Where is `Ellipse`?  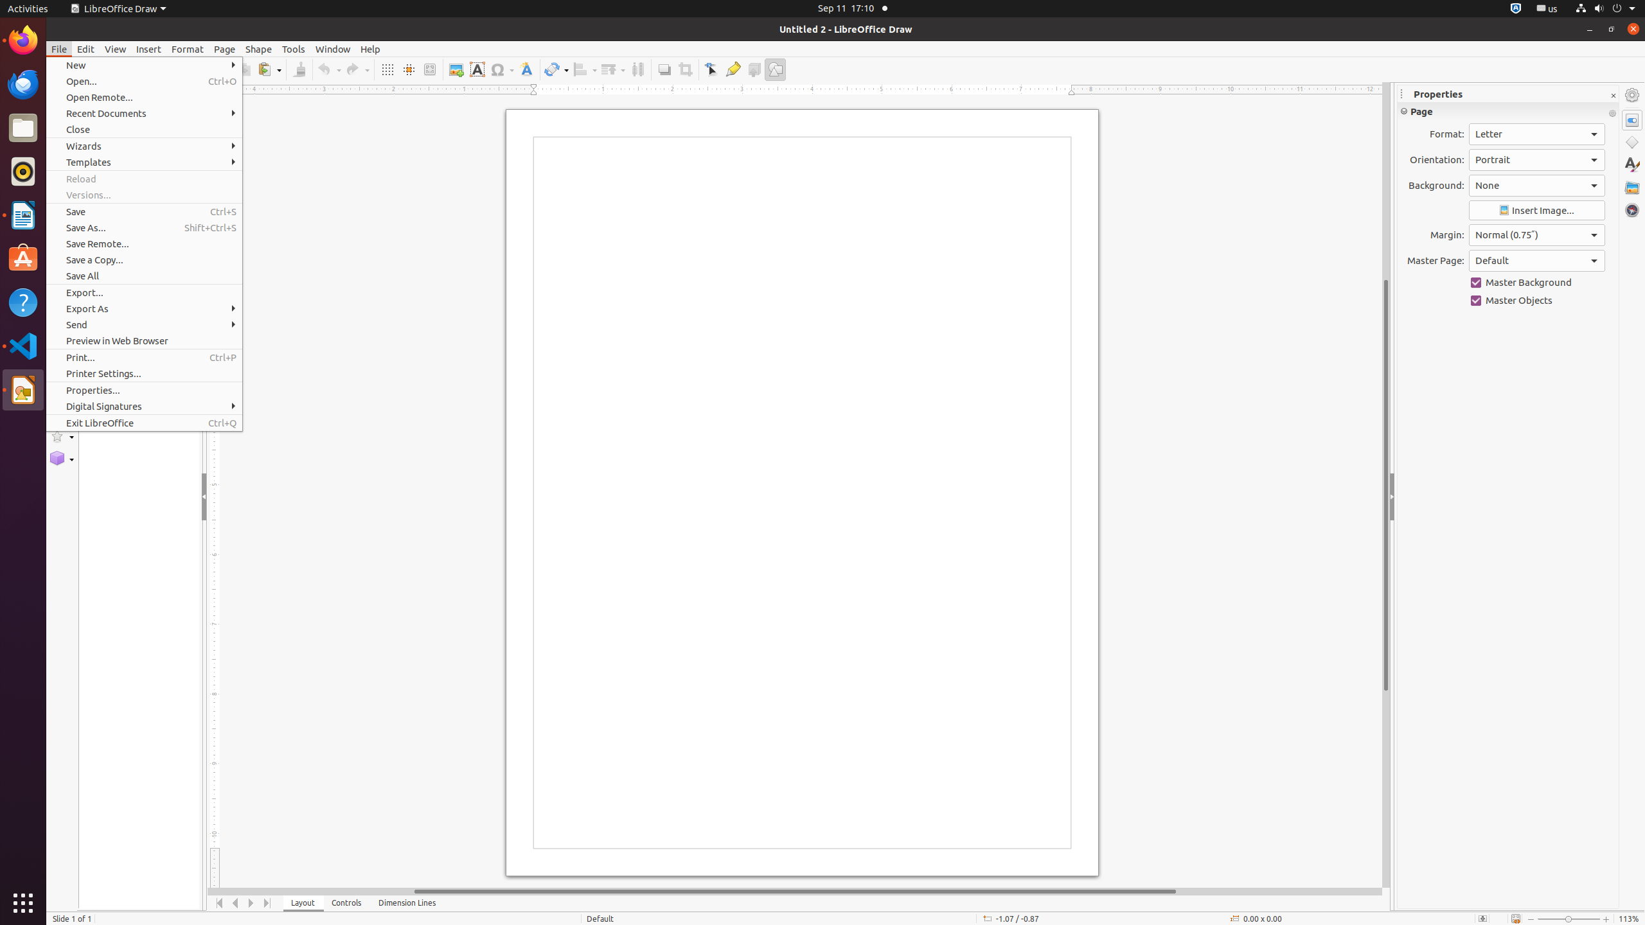 Ellipse is located at coordinates (62, 224).